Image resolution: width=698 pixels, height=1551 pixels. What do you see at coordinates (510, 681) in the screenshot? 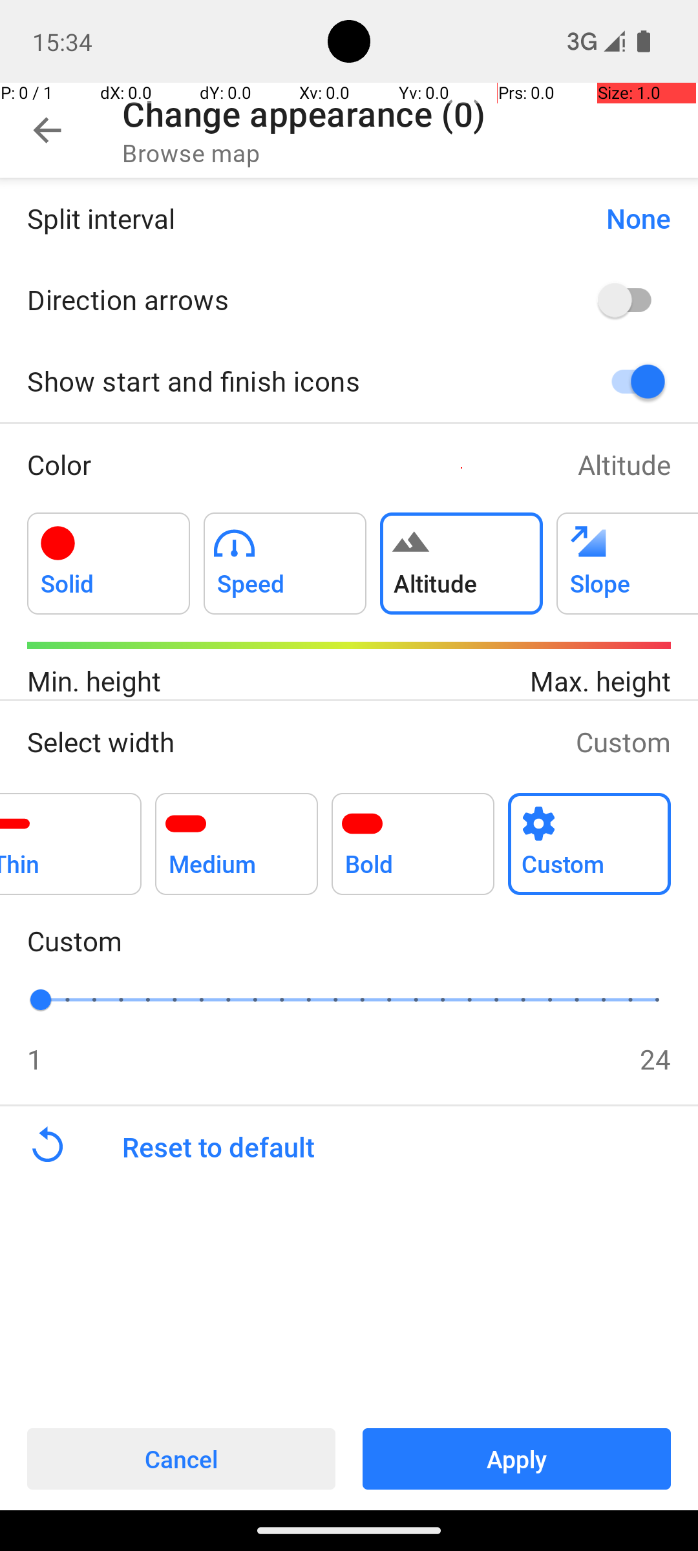
I see `Max. height` at bounding box center [510, 681].